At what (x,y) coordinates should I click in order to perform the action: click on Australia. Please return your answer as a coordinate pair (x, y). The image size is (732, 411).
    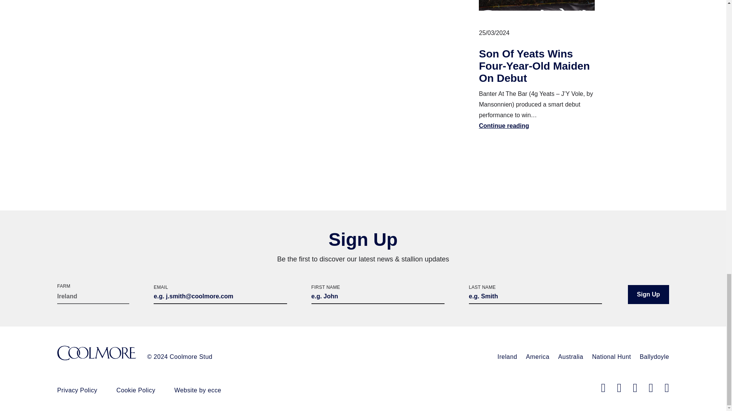
    Looking at the image, I should click on (570, 357).